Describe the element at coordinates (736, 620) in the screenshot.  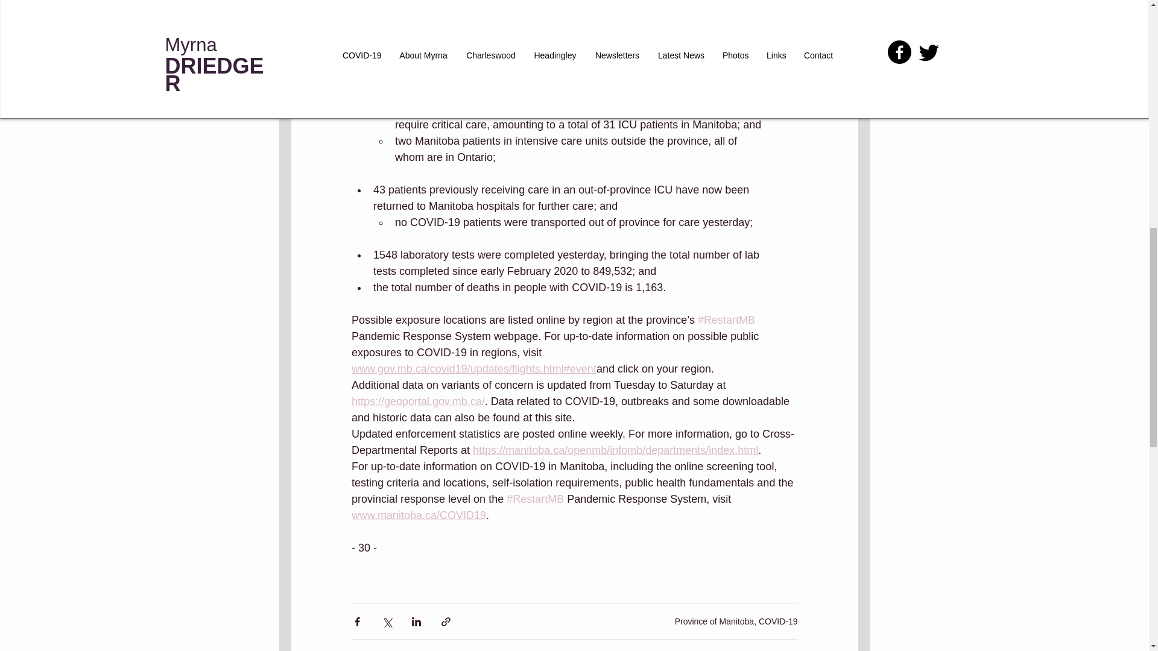
I see `Province of Manitoba, COVID-19` at that location.